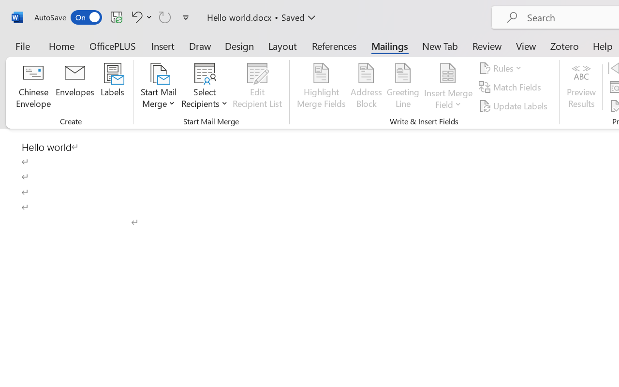 The image size is (619, 387). I want to click on Start Mail Merge, so click(159, 87).